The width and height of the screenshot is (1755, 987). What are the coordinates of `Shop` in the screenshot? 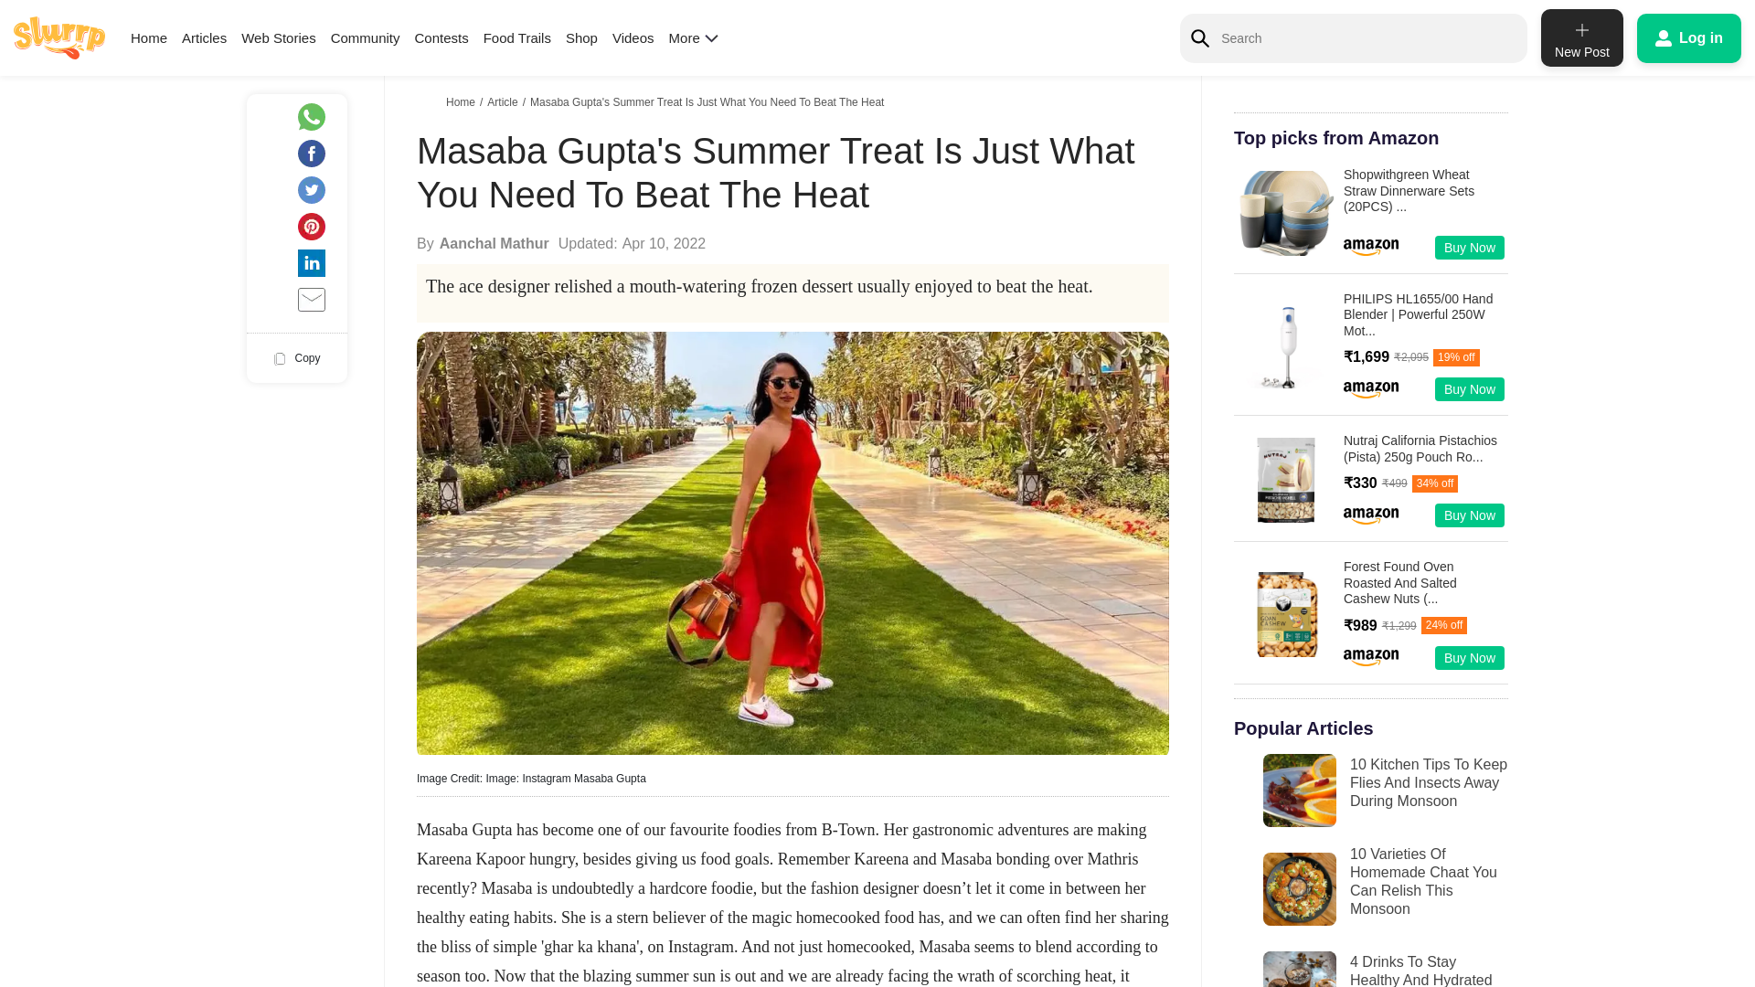 It's located at (581, 37).